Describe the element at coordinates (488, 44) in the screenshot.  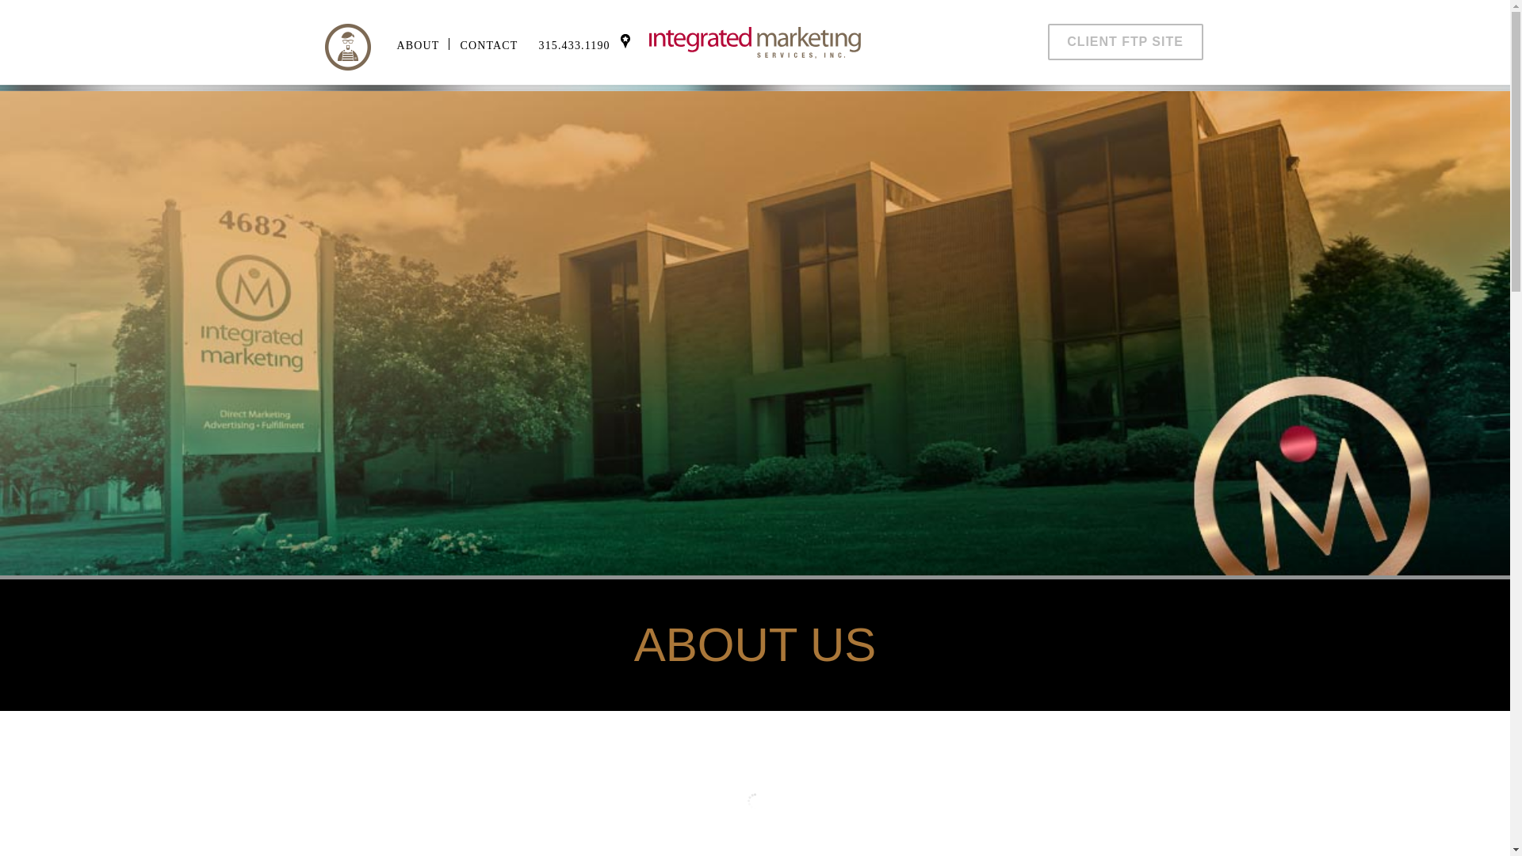
I see `CONTACT` at that location.